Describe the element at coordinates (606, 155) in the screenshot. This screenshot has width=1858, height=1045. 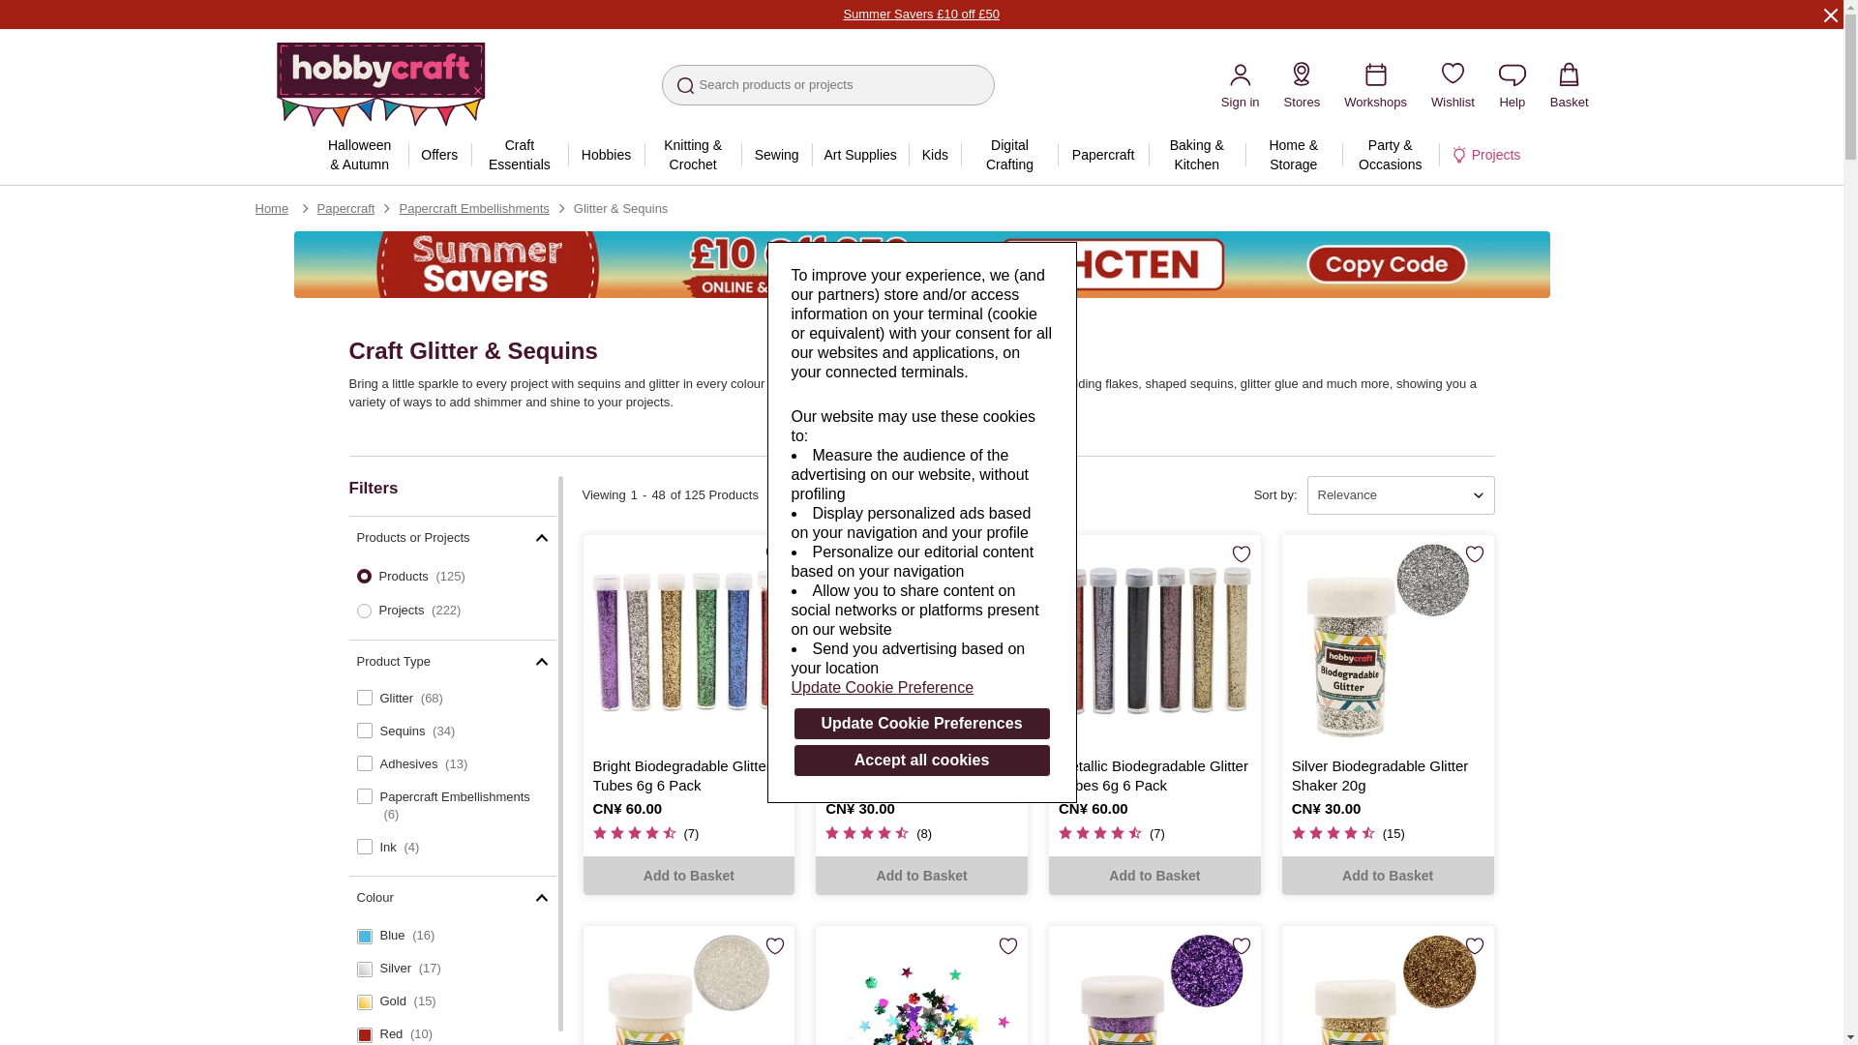
I see `Hobbies` at that location.